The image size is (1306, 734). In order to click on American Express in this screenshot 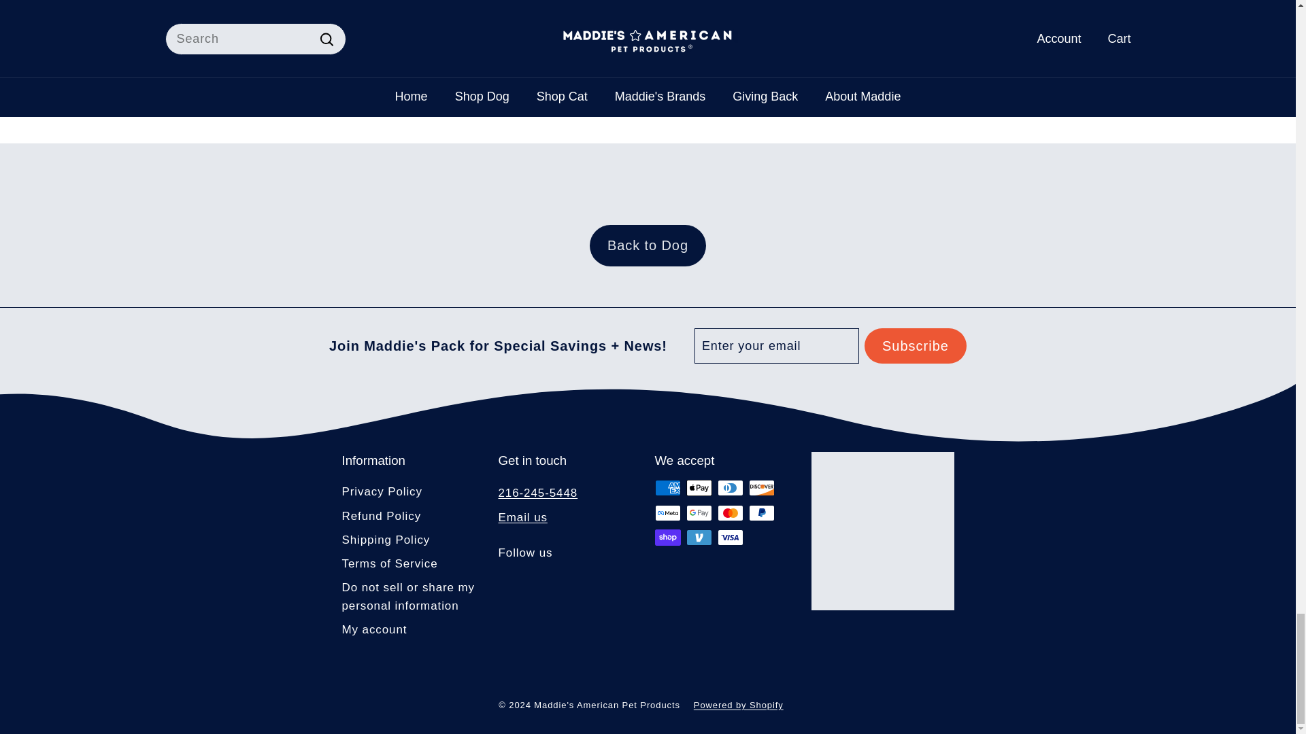, I will do `click(667, 488)`.